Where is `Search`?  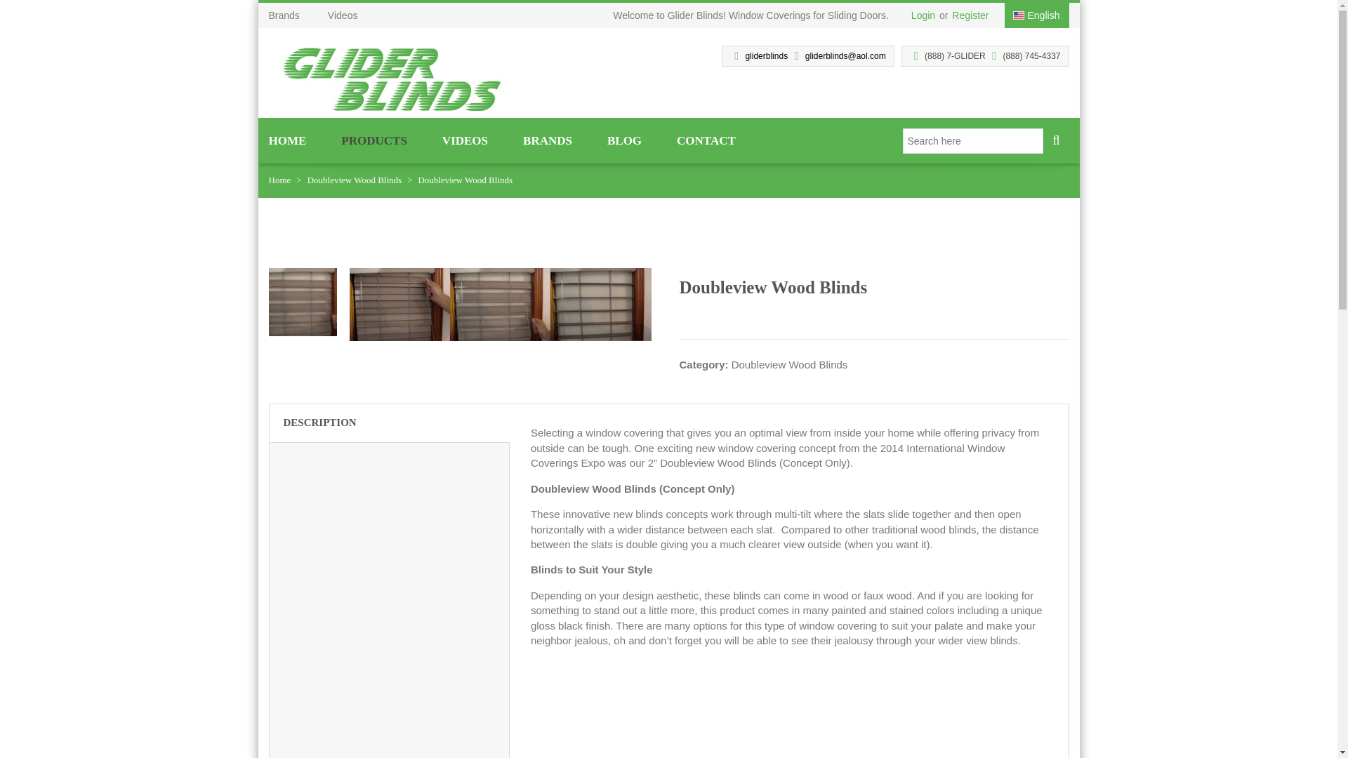 Search is located at coordinates (1056, 140).